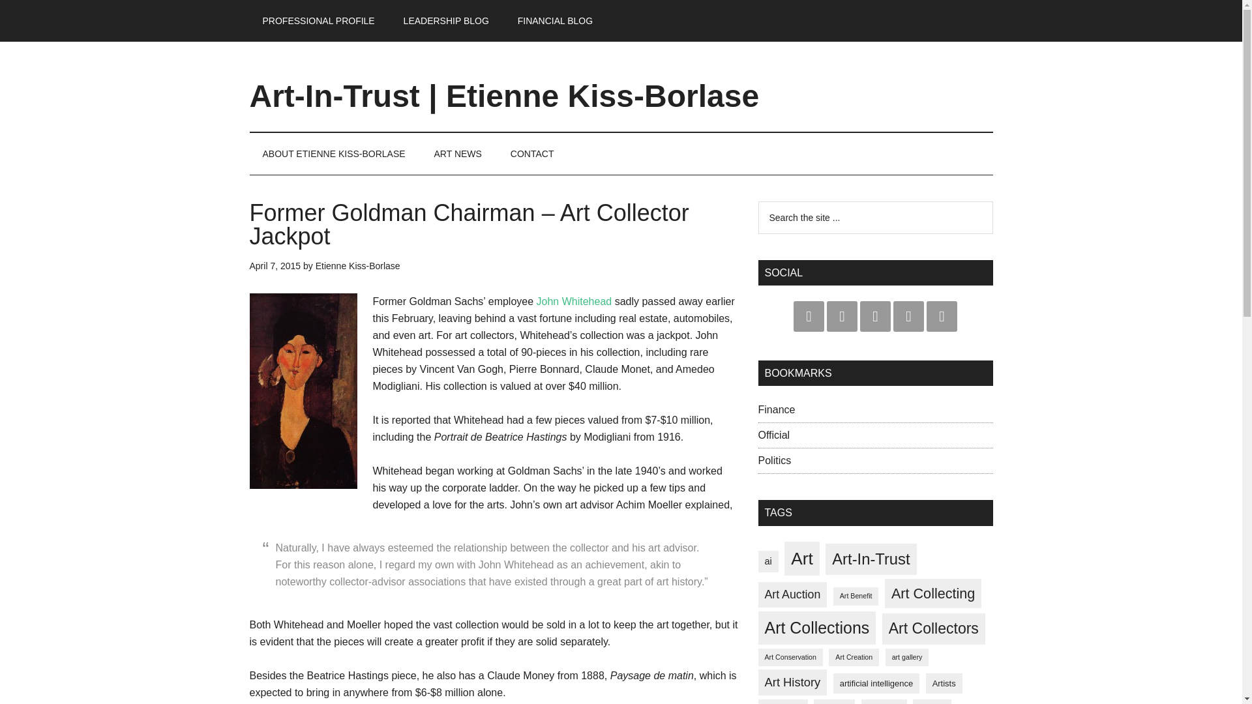  What do you see at coordinates (318, 21) in the screenshot?
I see `PROFESSIONAL PROFILE` at bounding box center [318, 21].